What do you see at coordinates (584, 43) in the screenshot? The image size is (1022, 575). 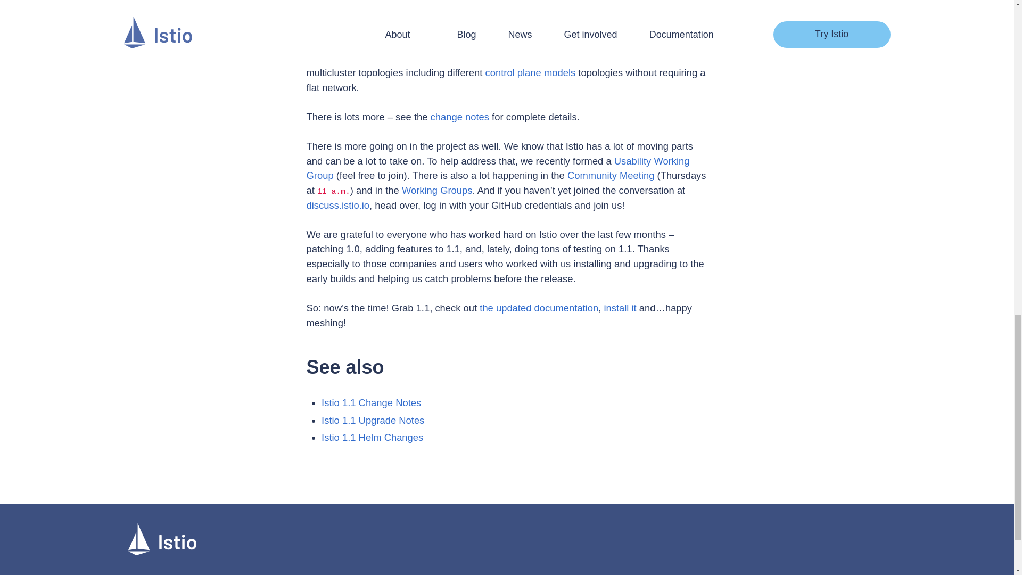 I see `multicluster setups` at bounding box center [584, 43].